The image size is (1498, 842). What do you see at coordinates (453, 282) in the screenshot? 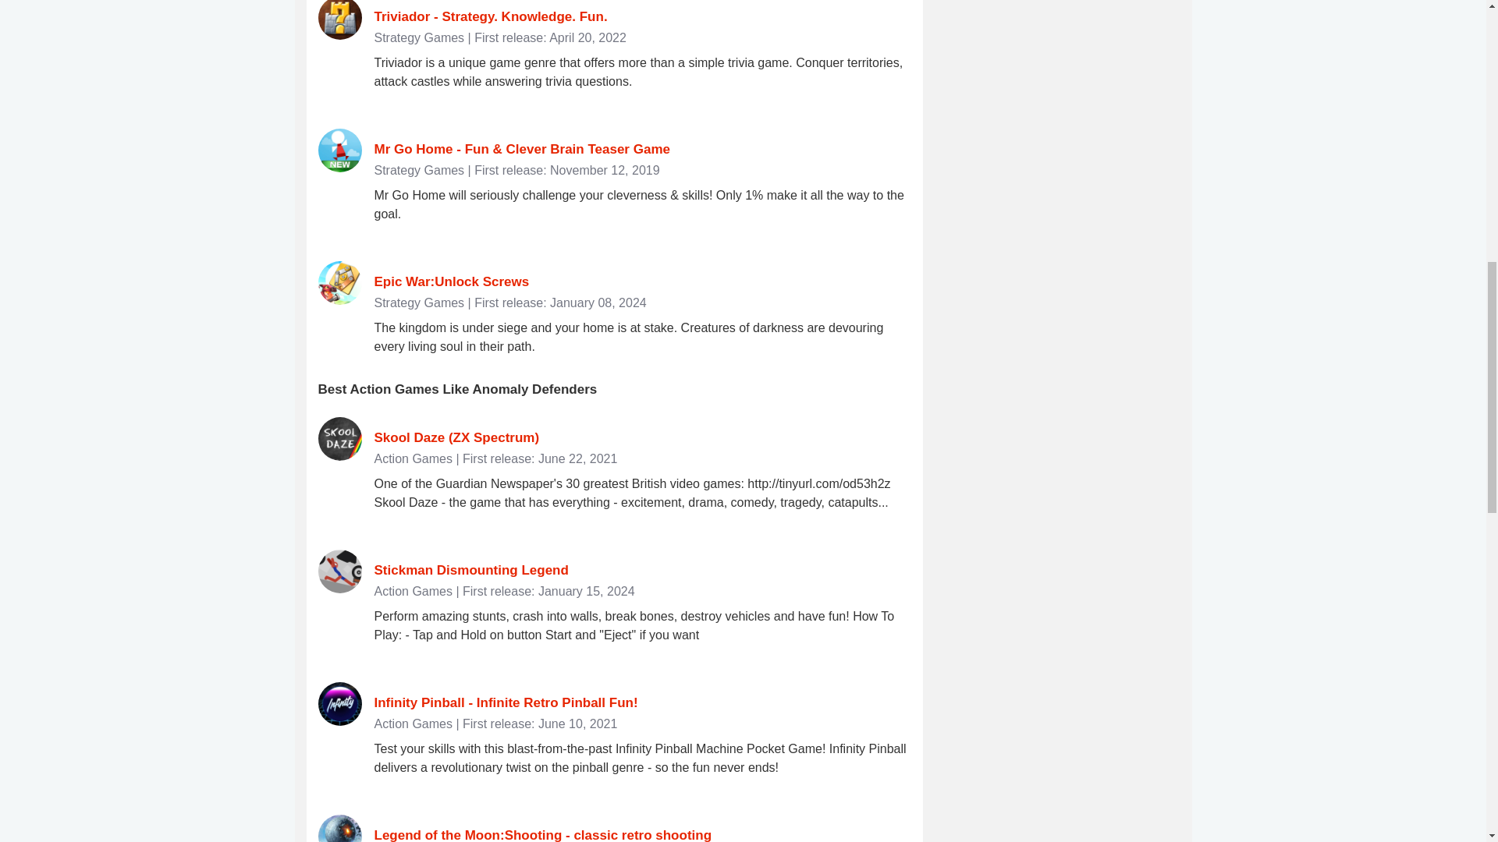
I see `Epic War:Unlock Screws` at bounding box center [453, 282].